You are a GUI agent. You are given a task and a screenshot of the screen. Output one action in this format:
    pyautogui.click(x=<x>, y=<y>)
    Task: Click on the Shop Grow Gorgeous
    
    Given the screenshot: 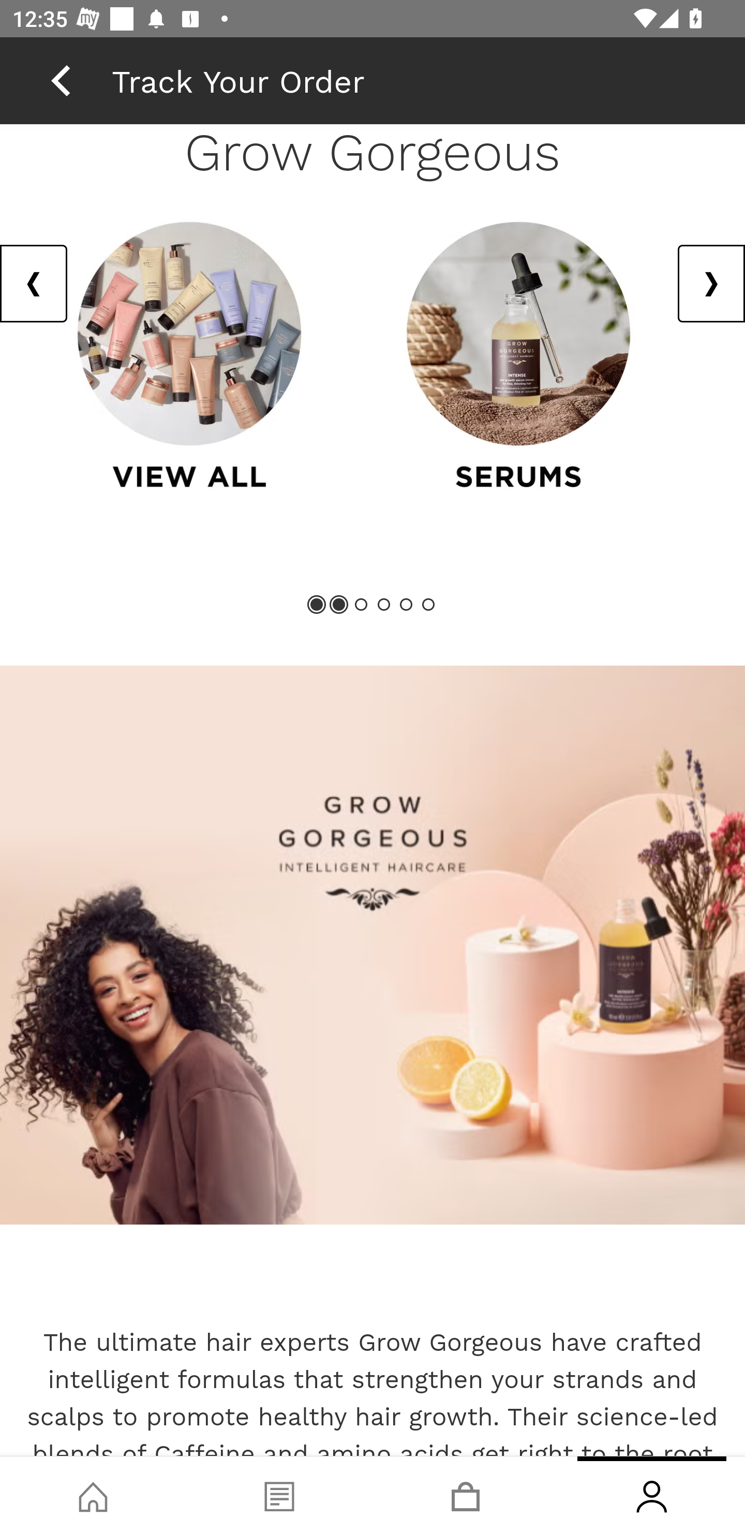 What is the action you would take?
    pyautogui.click(x=373, y=945)
    